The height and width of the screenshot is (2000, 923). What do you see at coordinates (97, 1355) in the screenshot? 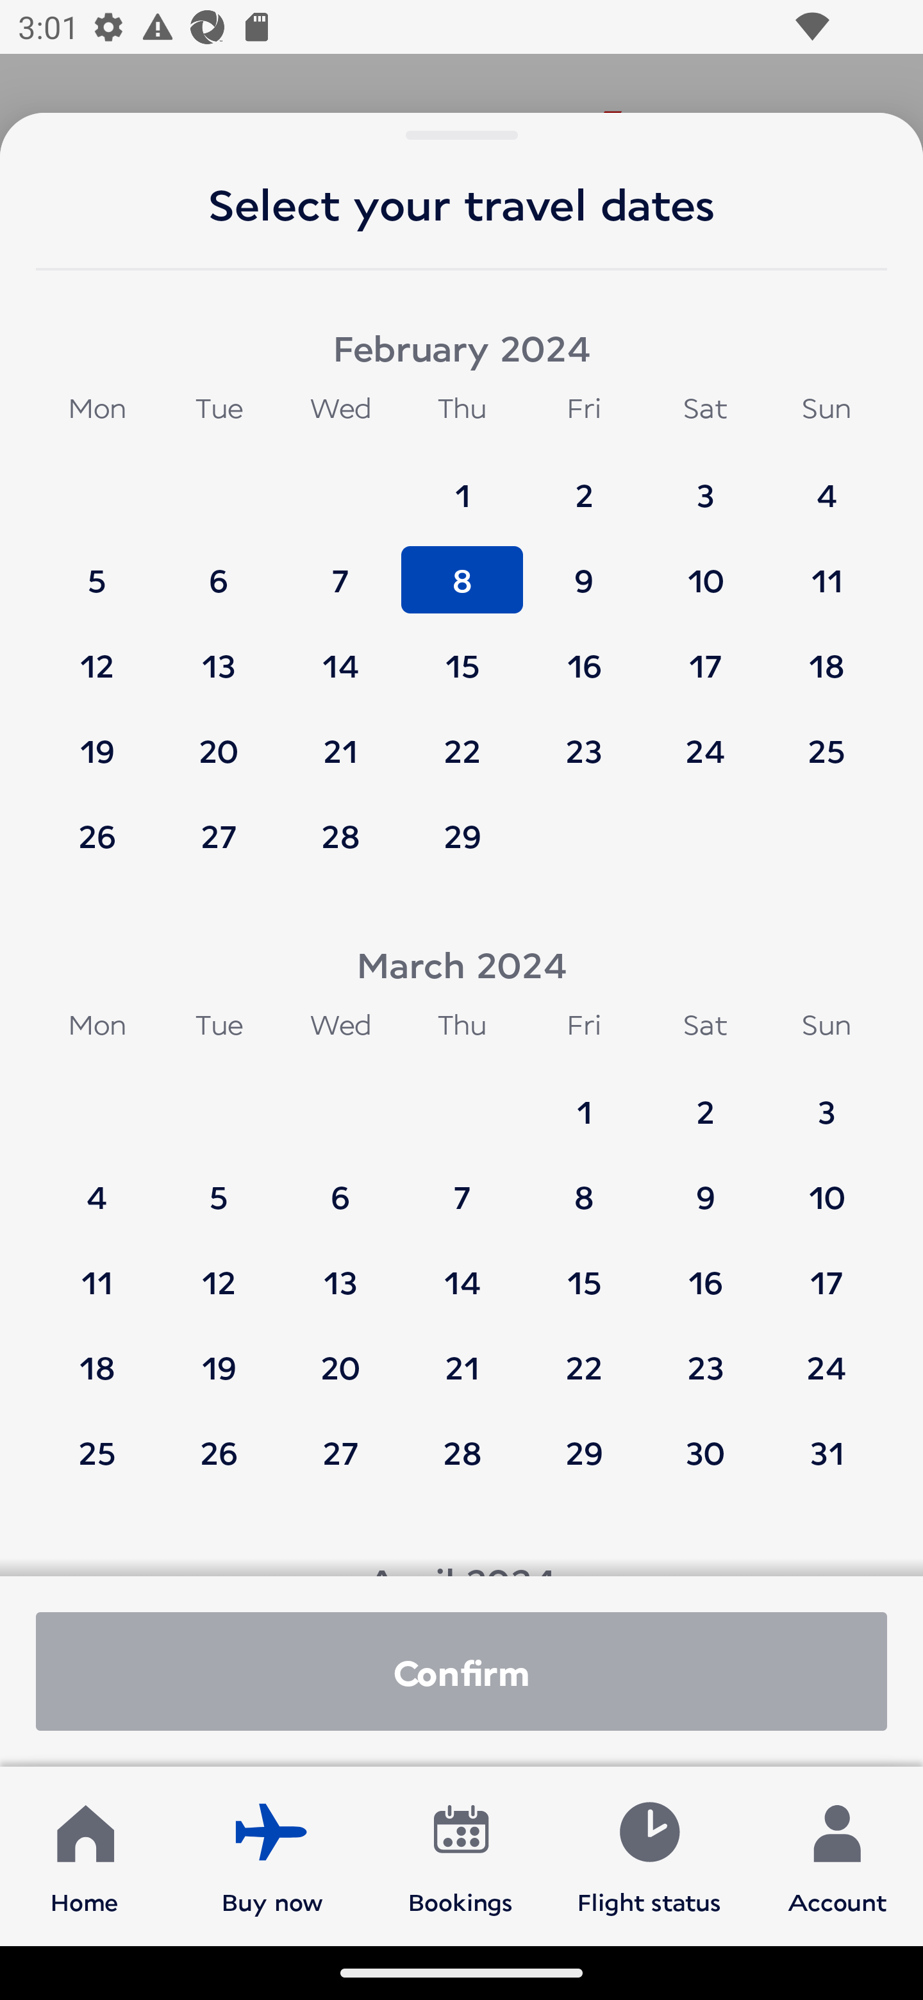
I see `18` at bounding box center [97, 1355].